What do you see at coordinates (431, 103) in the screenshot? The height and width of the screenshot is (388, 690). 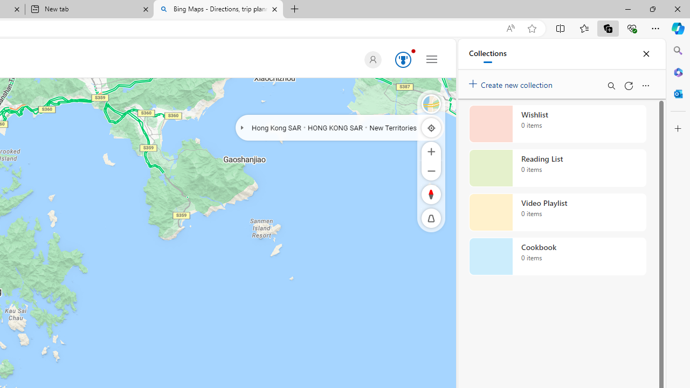 I see `Road` at bounding box center [431, 103].